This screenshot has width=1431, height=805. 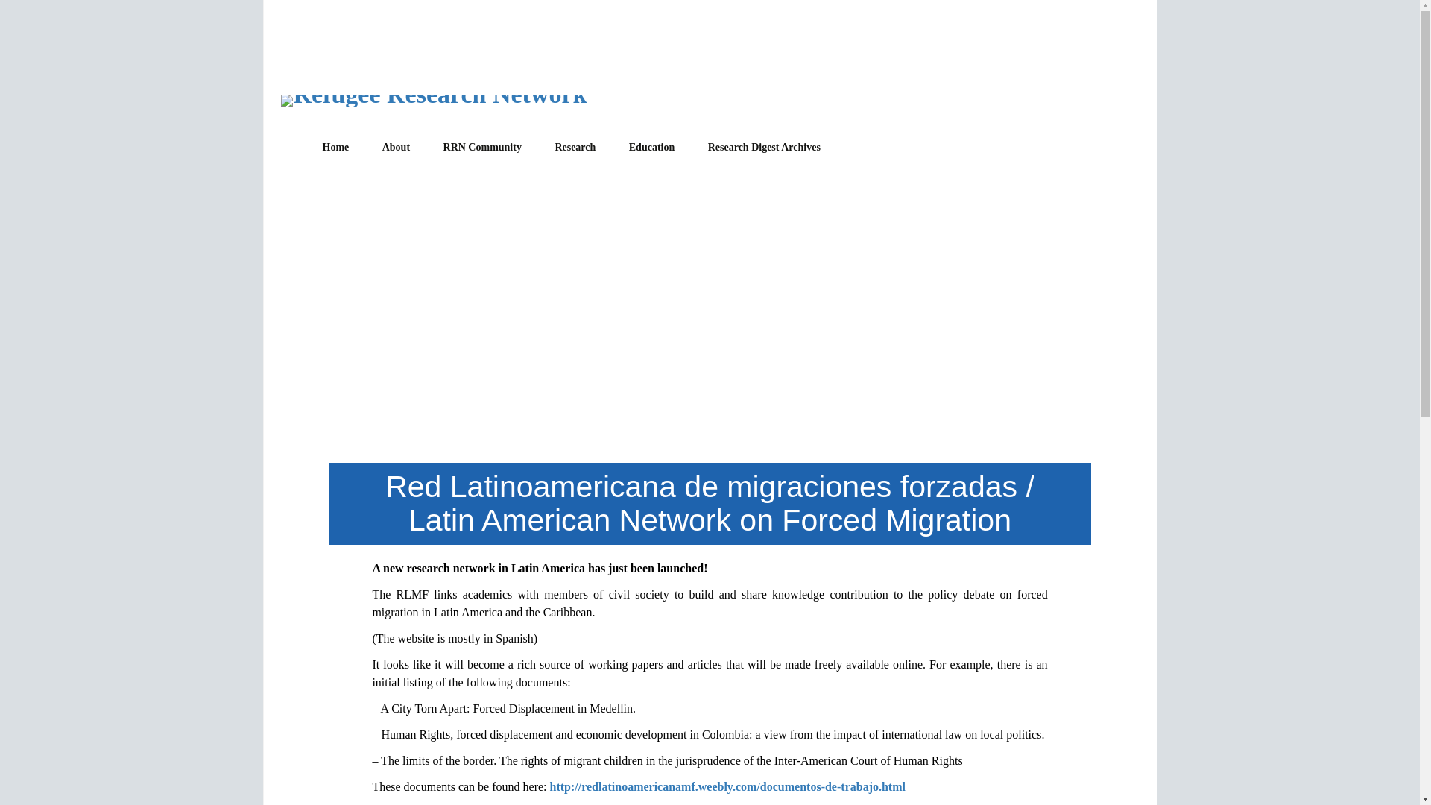 I want to click on Certificate Programs, so click(x=688, y=180).